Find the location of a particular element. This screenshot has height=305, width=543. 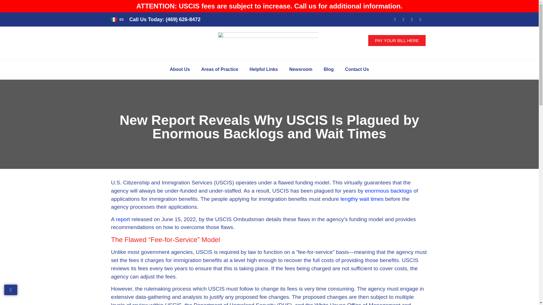

Newsroom is located at coordinates (301, 69).